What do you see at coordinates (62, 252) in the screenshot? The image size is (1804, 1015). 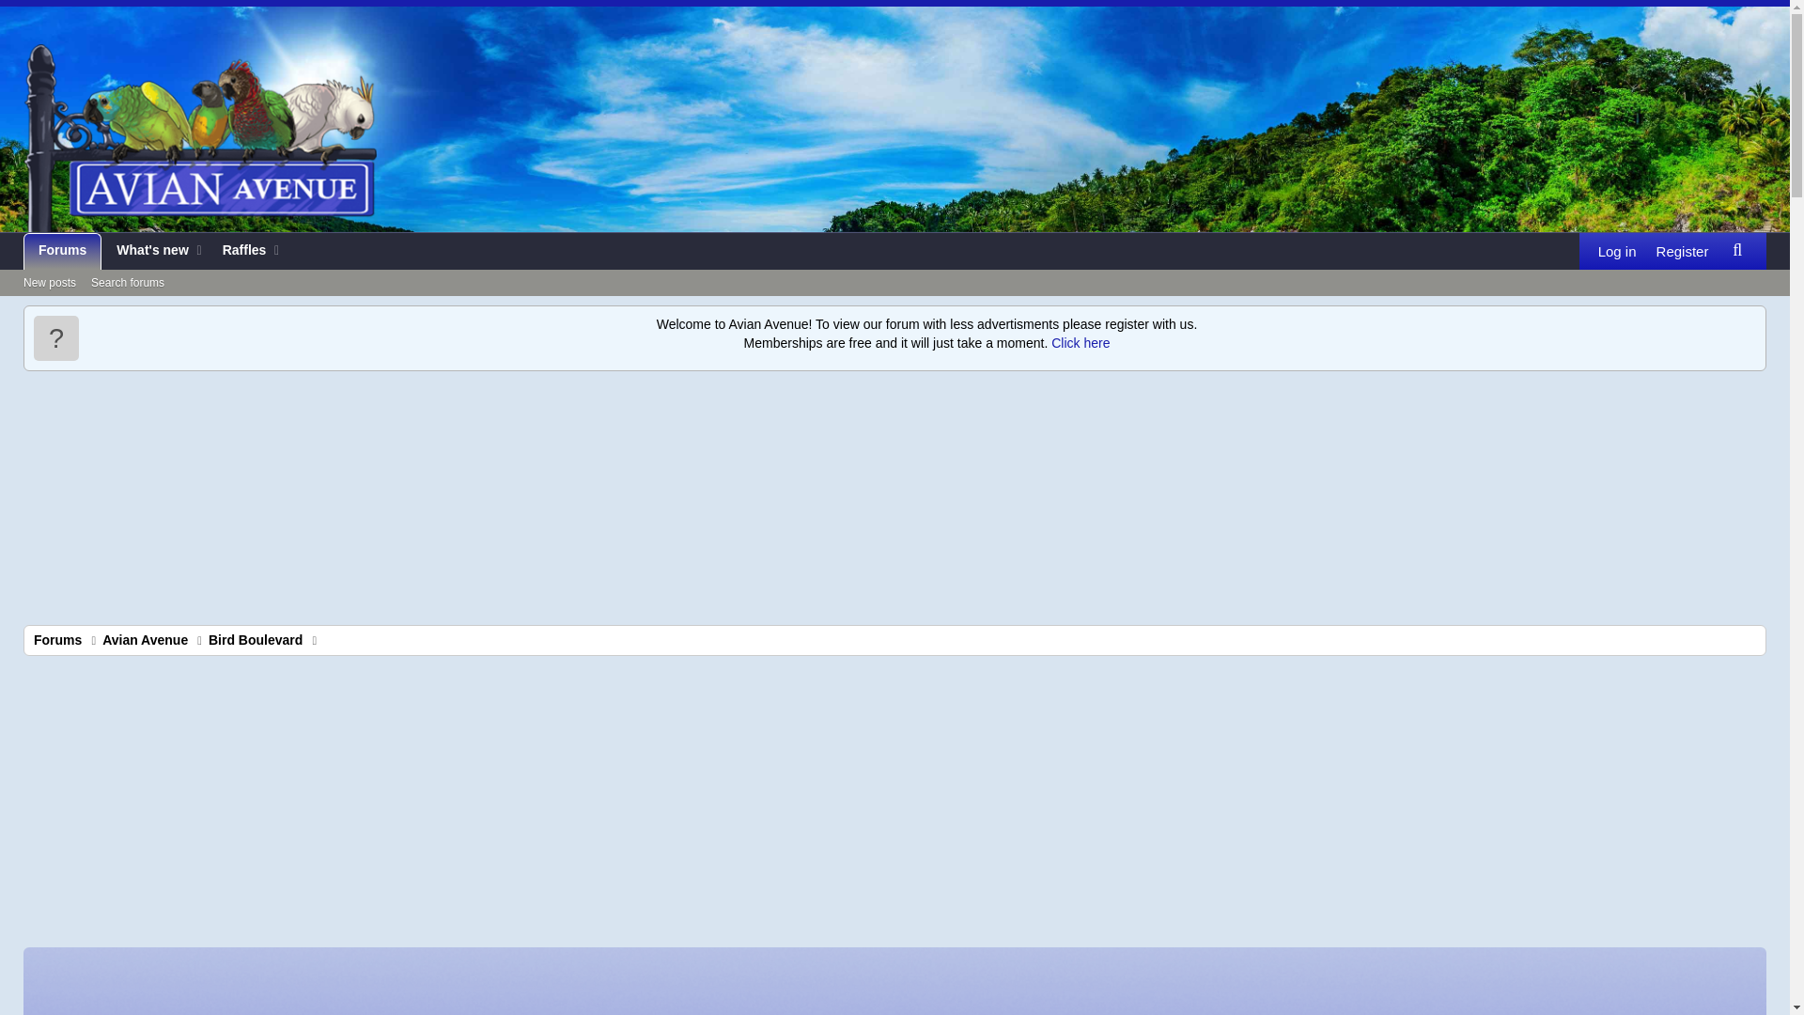 I see `Avian Avenue` at bounding box center [62, 252].